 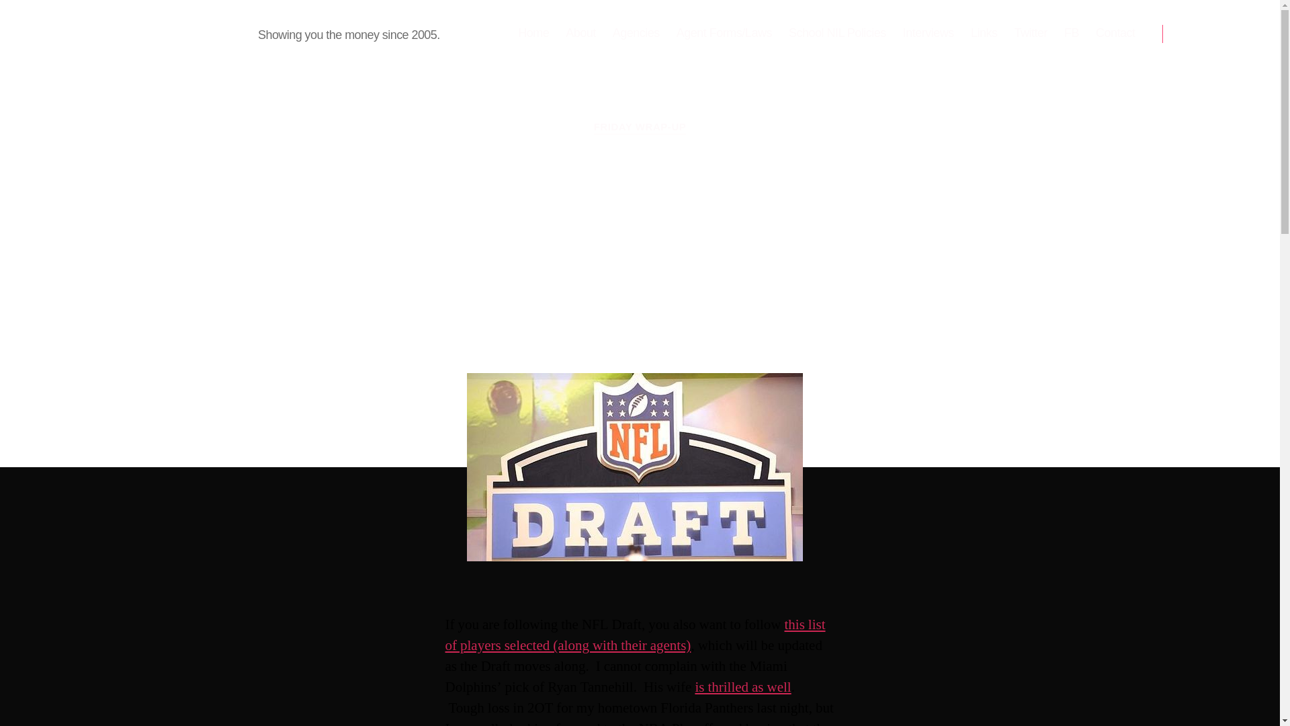 What do you see at coordinates (1071, 33) in the screenshot?
I see `FB` at bounding box center [1071, 33].